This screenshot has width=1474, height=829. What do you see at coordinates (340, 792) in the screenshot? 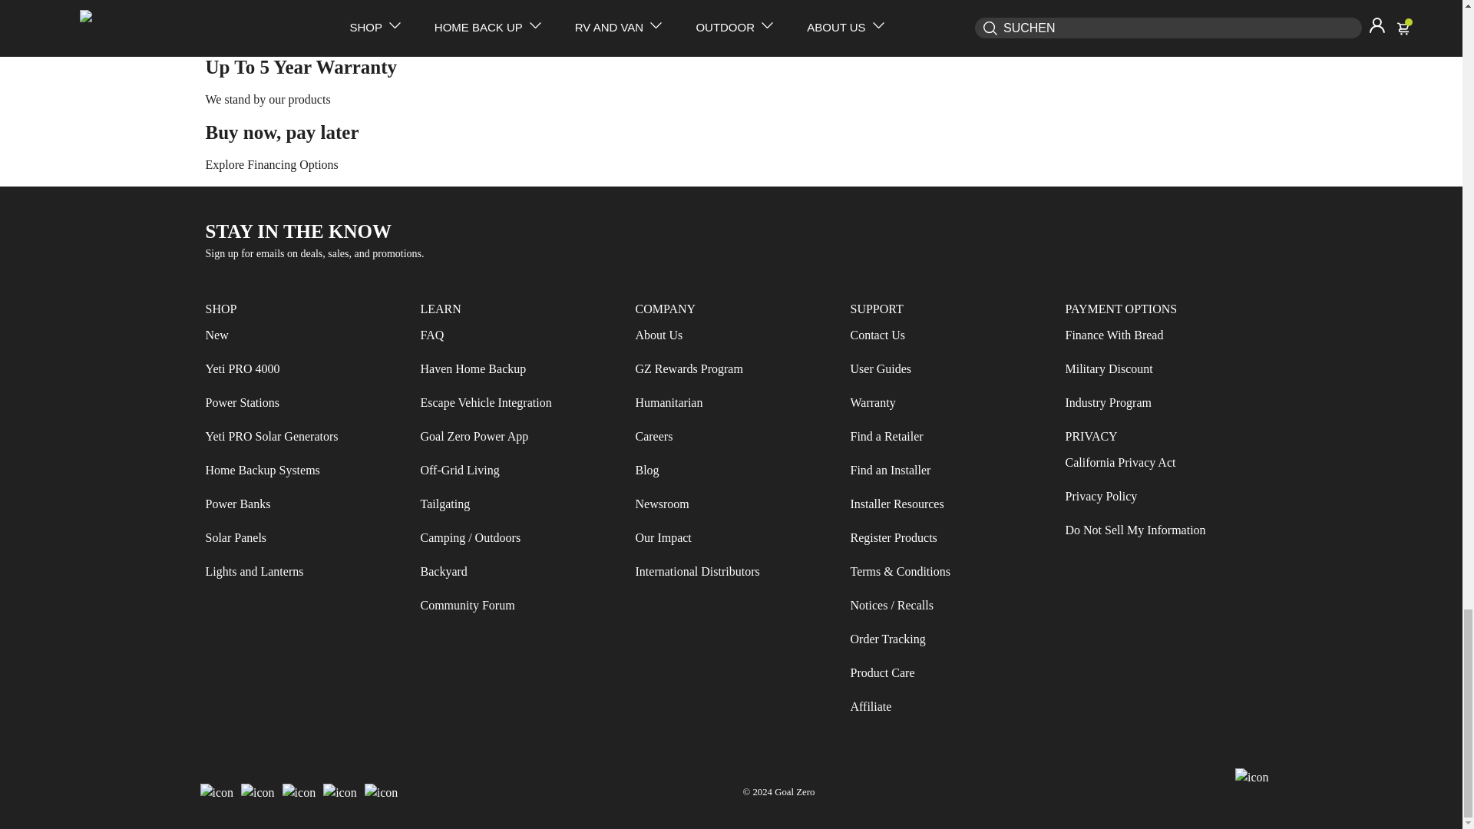
I see `Goal Zero auf YouTube` at bounding box center [340, 792].